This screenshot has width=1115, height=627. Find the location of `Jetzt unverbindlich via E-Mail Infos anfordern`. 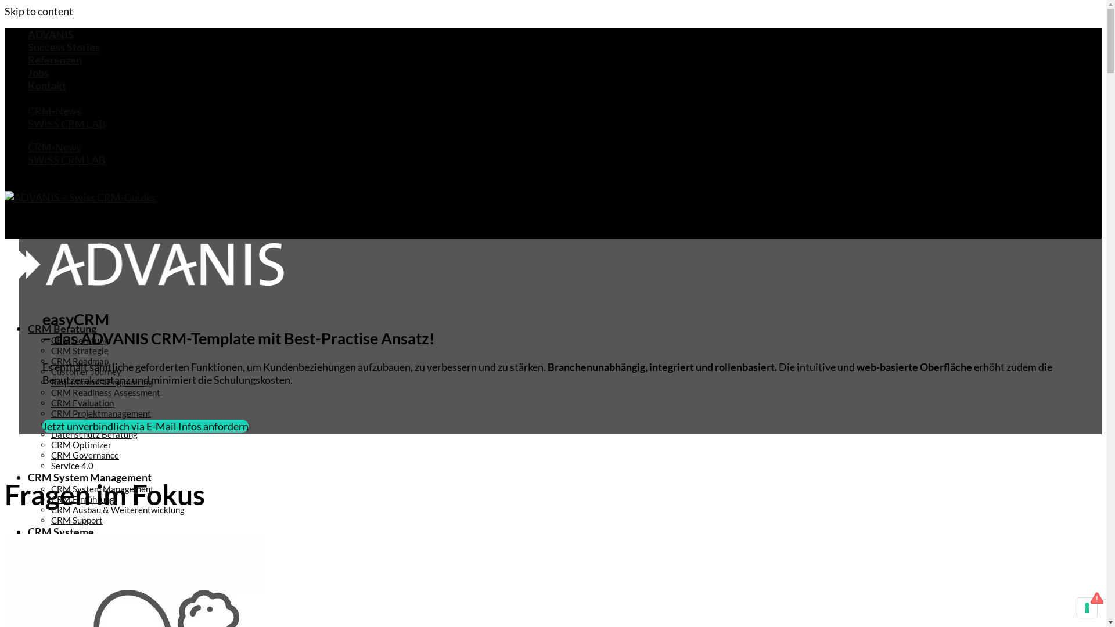

Jetzt unverbindlich via E-Mail Infos anfordern is located at coordinates (145, 426).